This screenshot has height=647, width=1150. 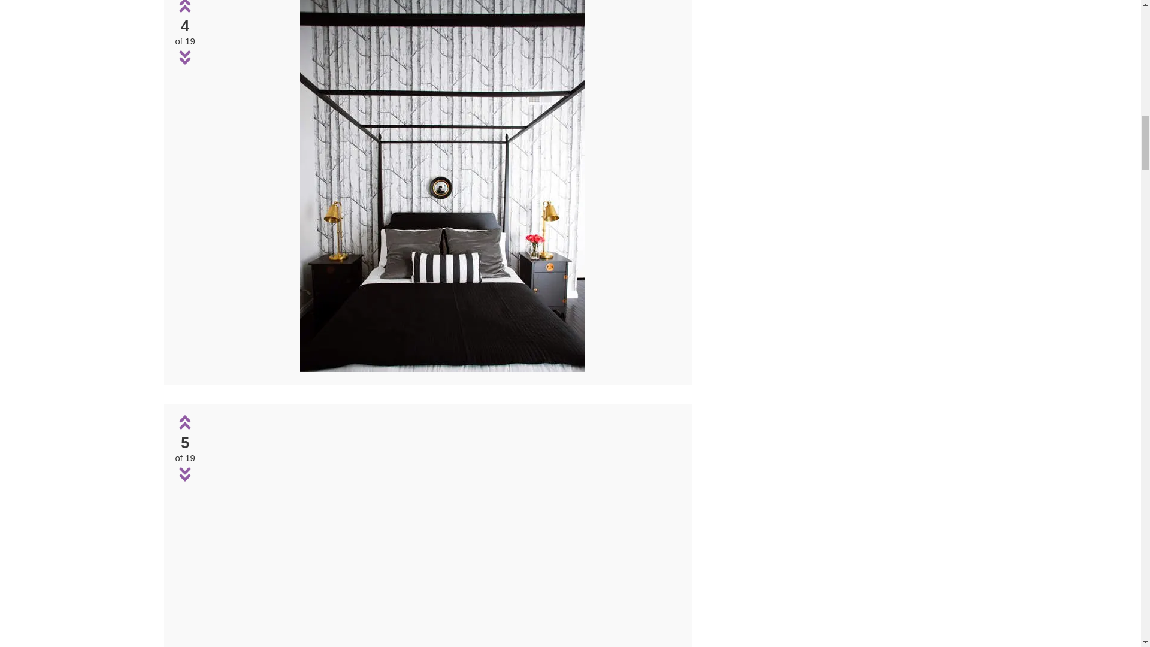 I want to click on Traditional Black And White Bedroom, so click(x=442, y=530).